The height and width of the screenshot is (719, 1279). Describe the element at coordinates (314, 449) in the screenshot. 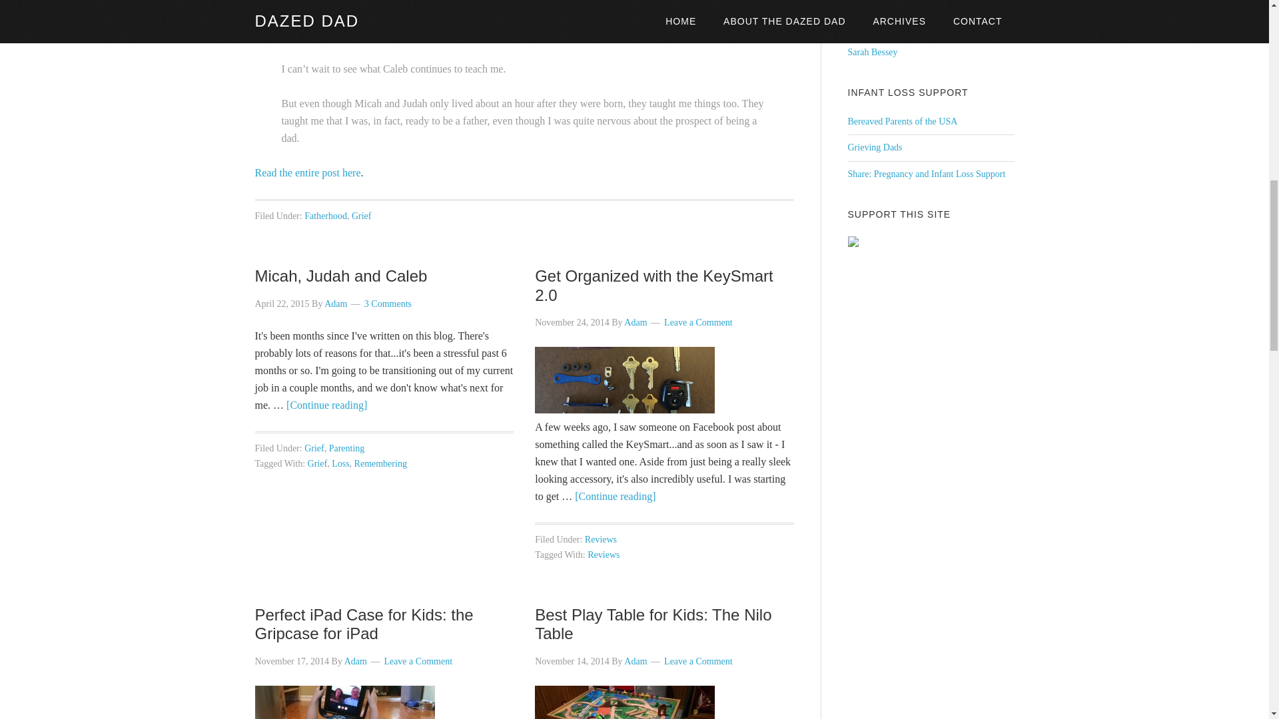

I see `Grief` at that location.